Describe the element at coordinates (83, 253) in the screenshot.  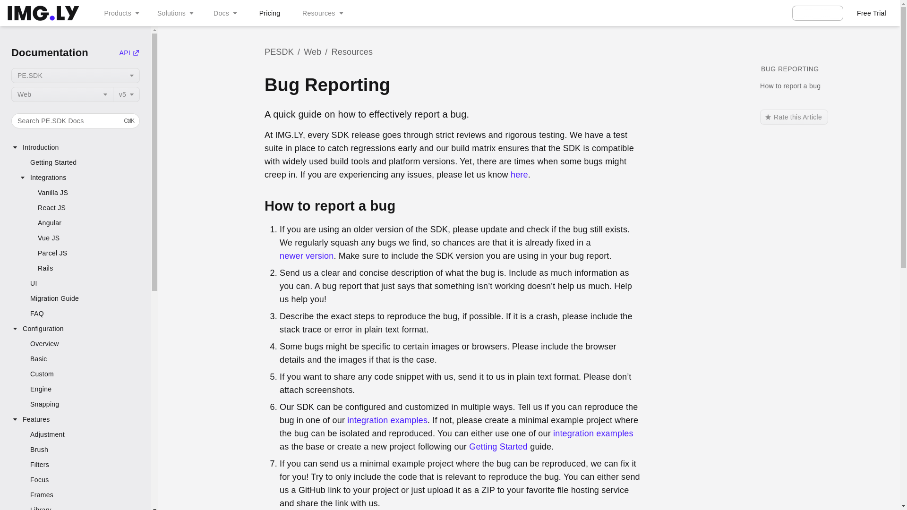
I see `PE.SDK` at that location.